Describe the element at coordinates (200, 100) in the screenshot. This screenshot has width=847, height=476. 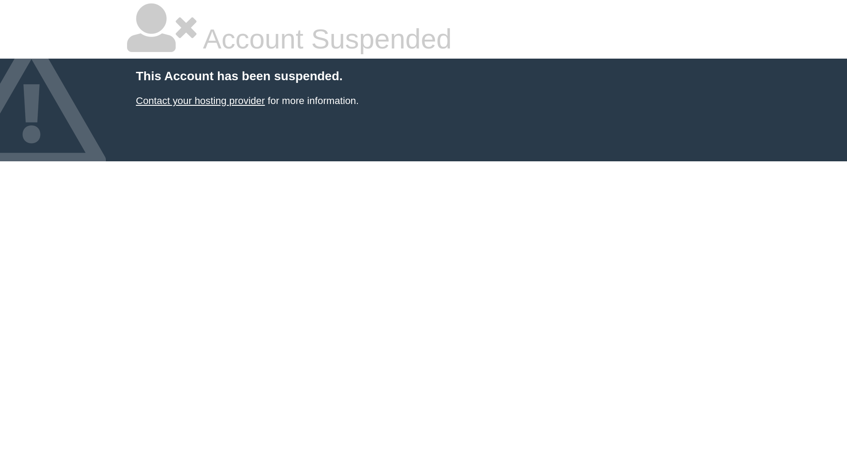
I see `Contact your hosting provider` at that location.